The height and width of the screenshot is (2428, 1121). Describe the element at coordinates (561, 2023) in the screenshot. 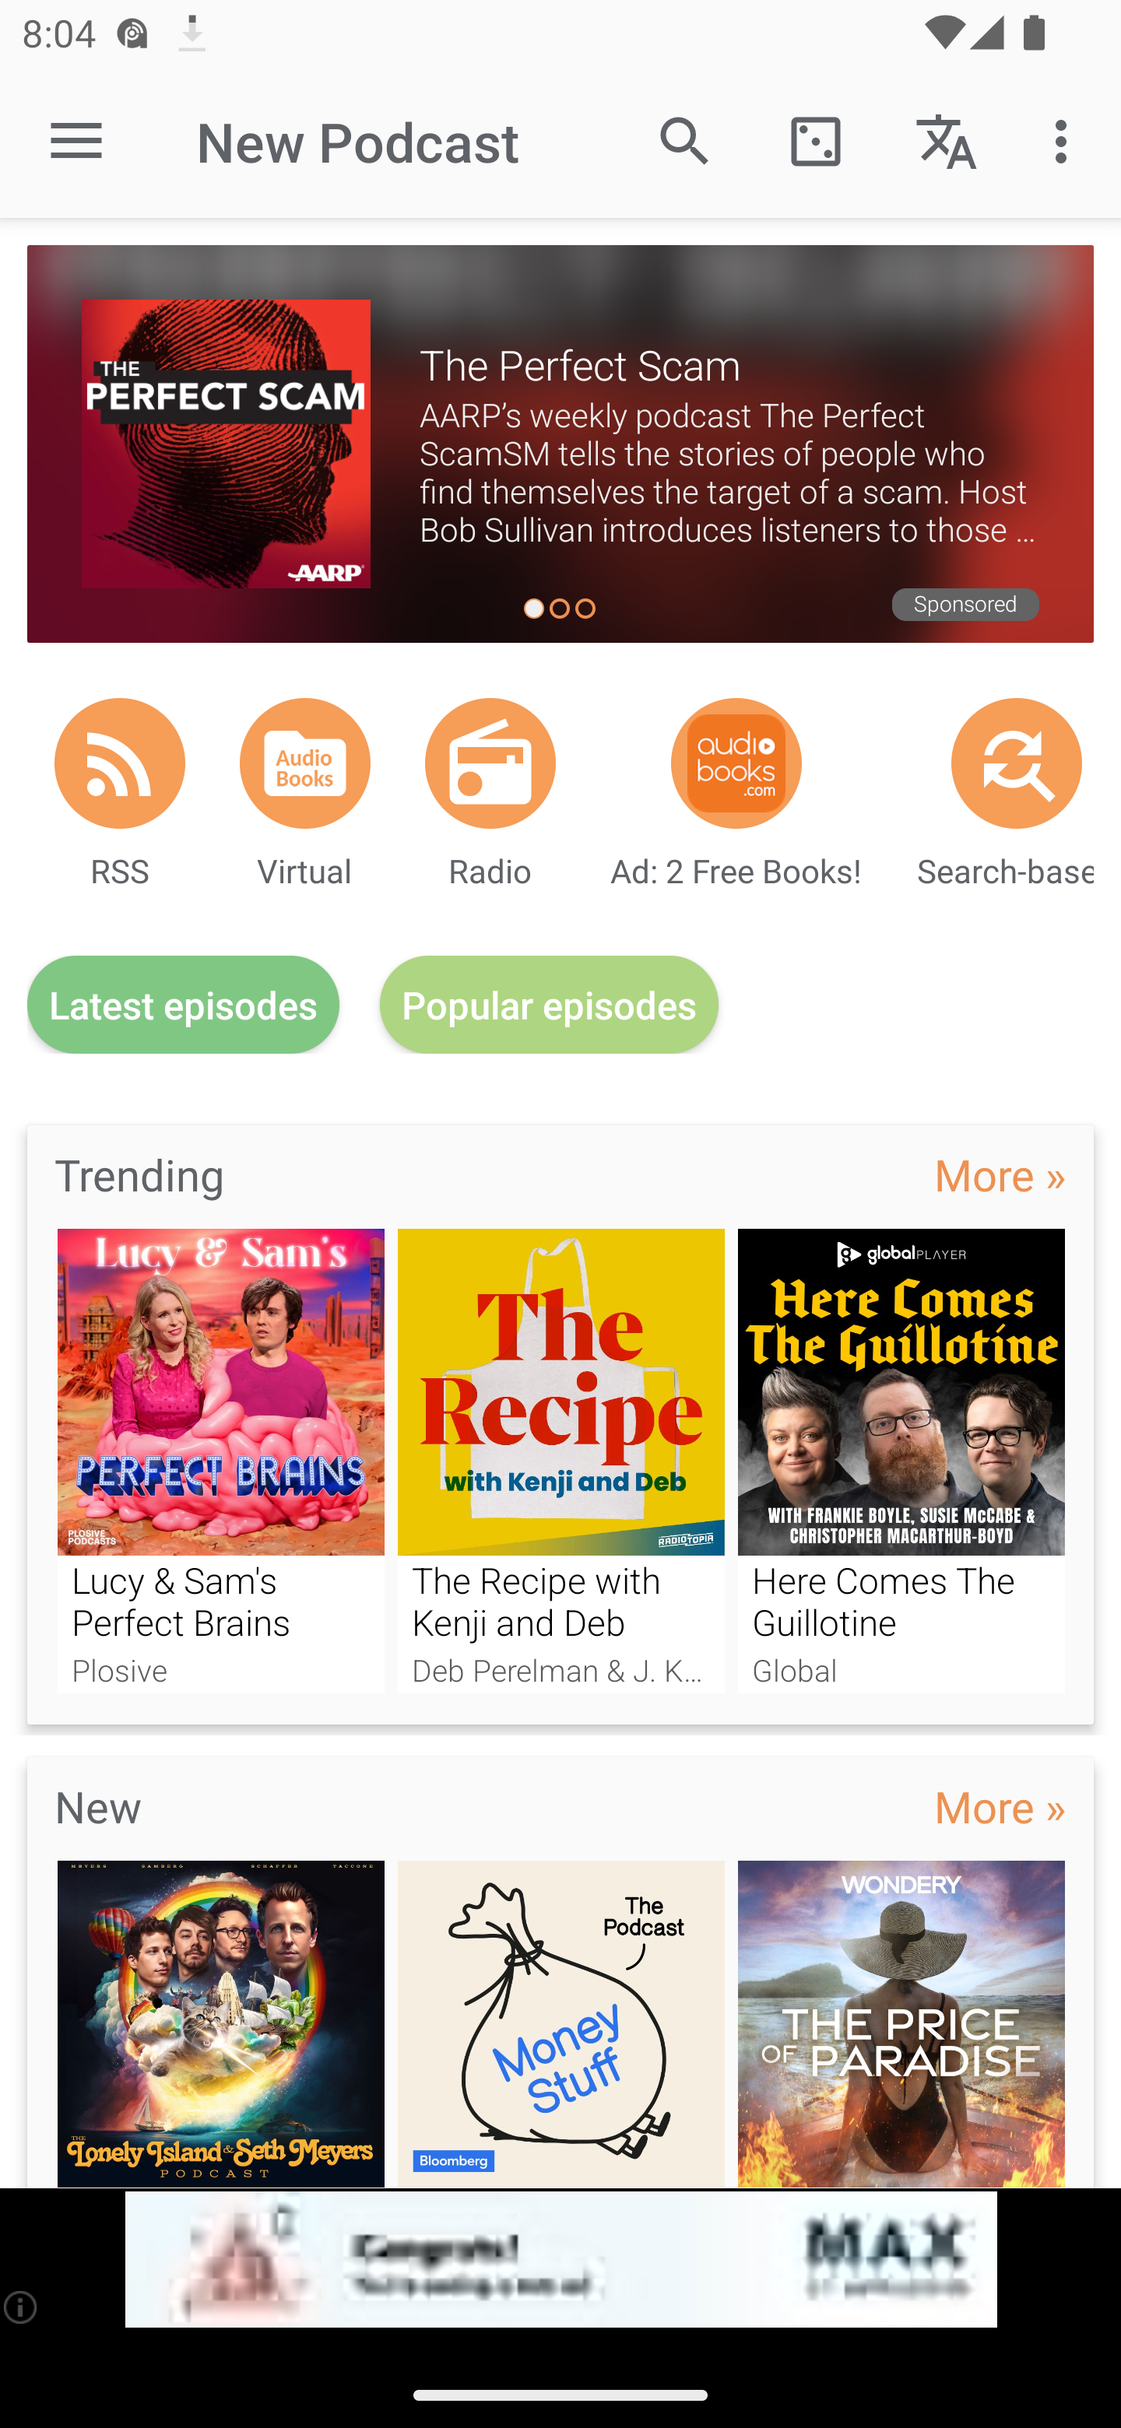

I see `Money Stuff: The Podcast` at that location.